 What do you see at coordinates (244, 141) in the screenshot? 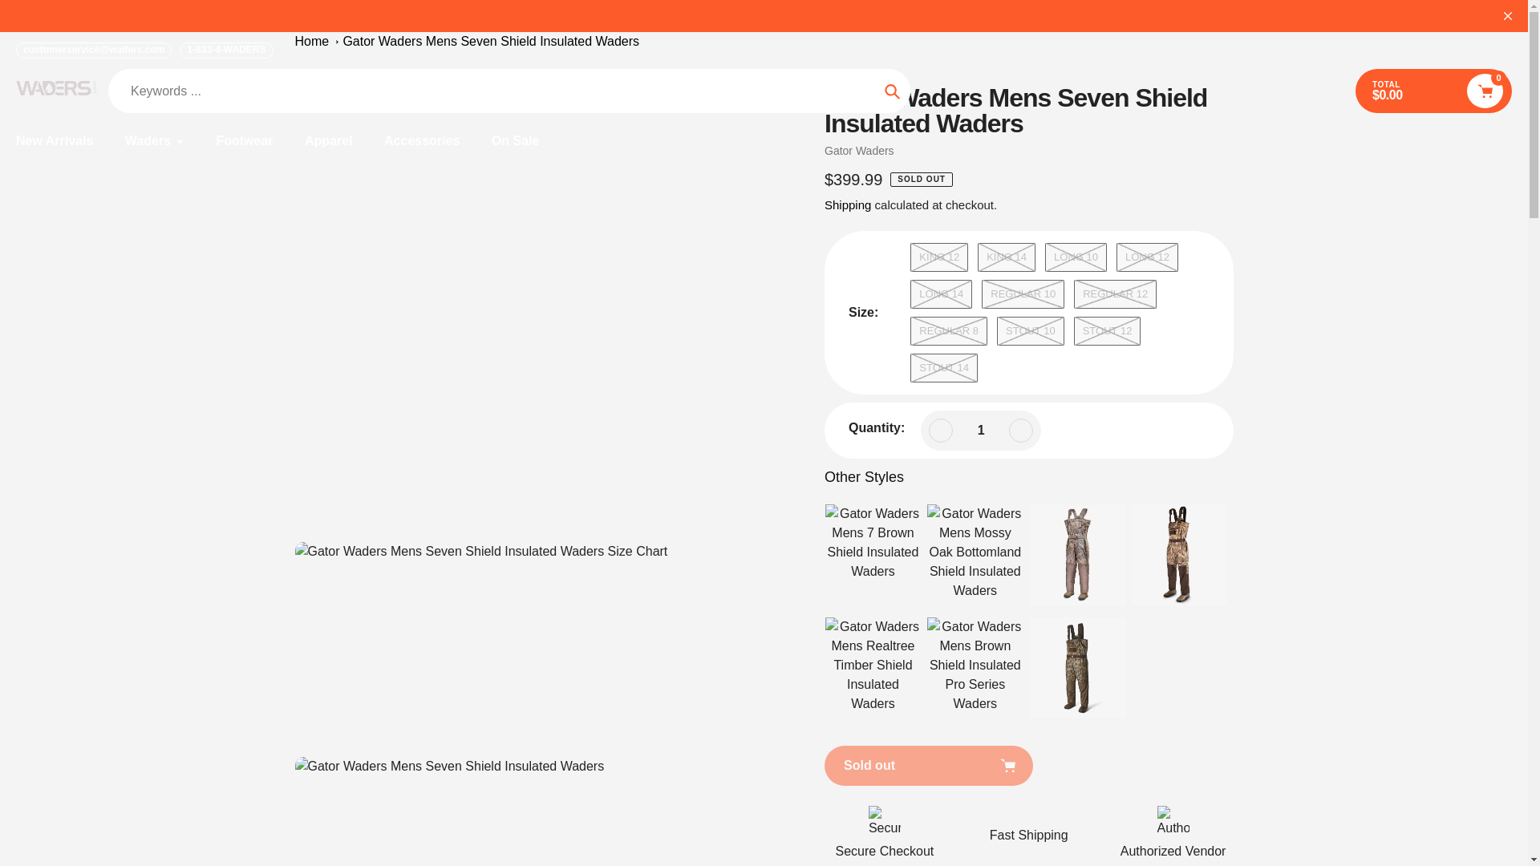
I see `Footwear` at bounding box center [244, 141].